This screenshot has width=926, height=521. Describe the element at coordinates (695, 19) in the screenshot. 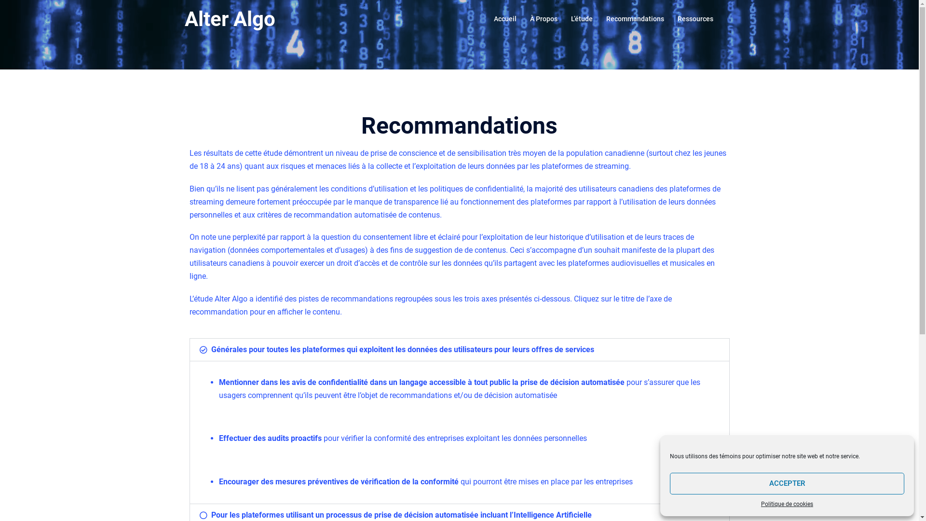

I see `Ressources` at that location.